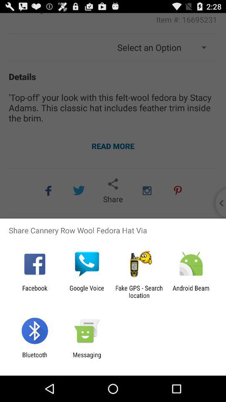  What do you see at coordinates (139, 291) in the screenshot?
I see `select the icon to the left of the android beam item` at bounding box center [139, 291].